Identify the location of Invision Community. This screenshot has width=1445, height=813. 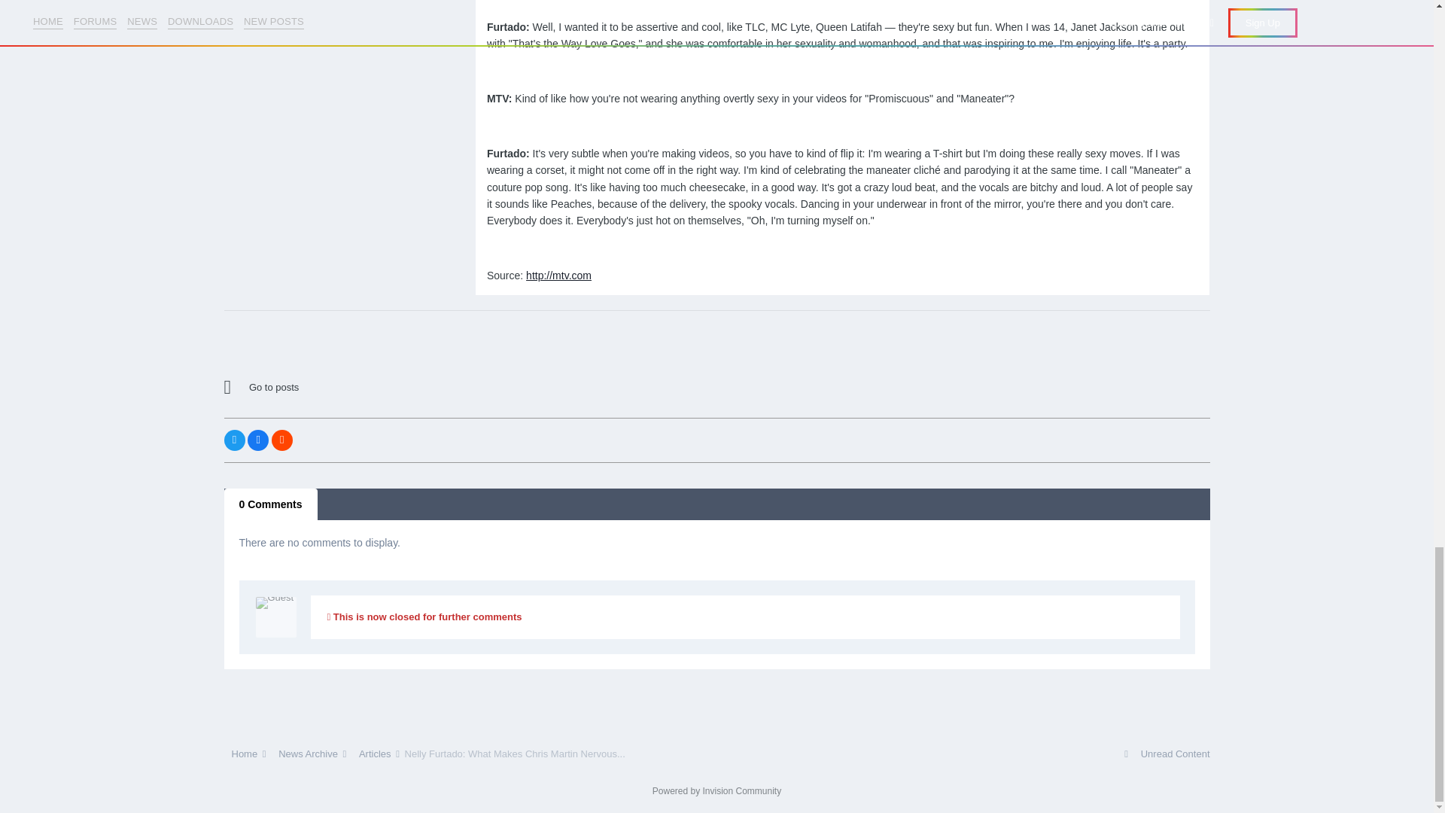
(716, 791).